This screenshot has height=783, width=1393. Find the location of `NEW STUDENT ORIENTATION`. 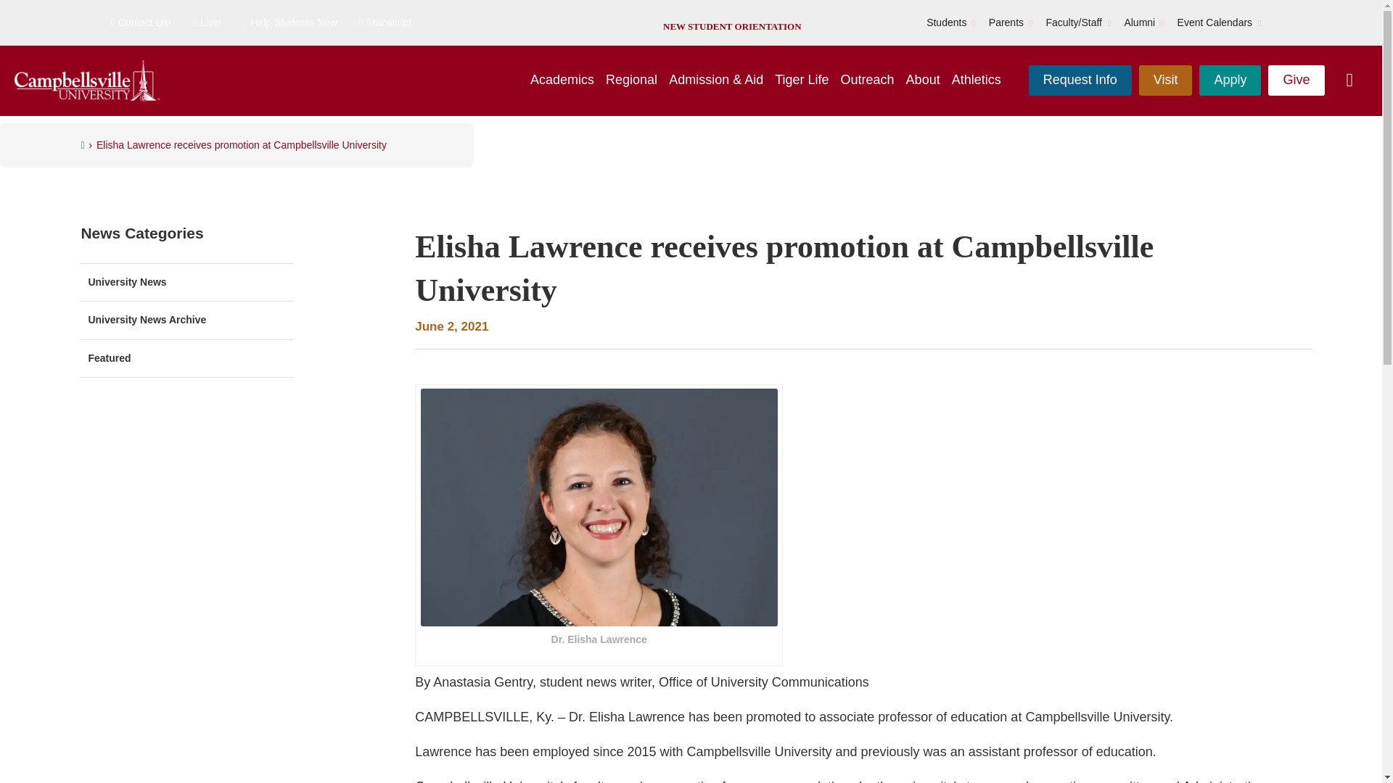

NEW STUDENT ORIENTATION is located at coordinates (731, 26).